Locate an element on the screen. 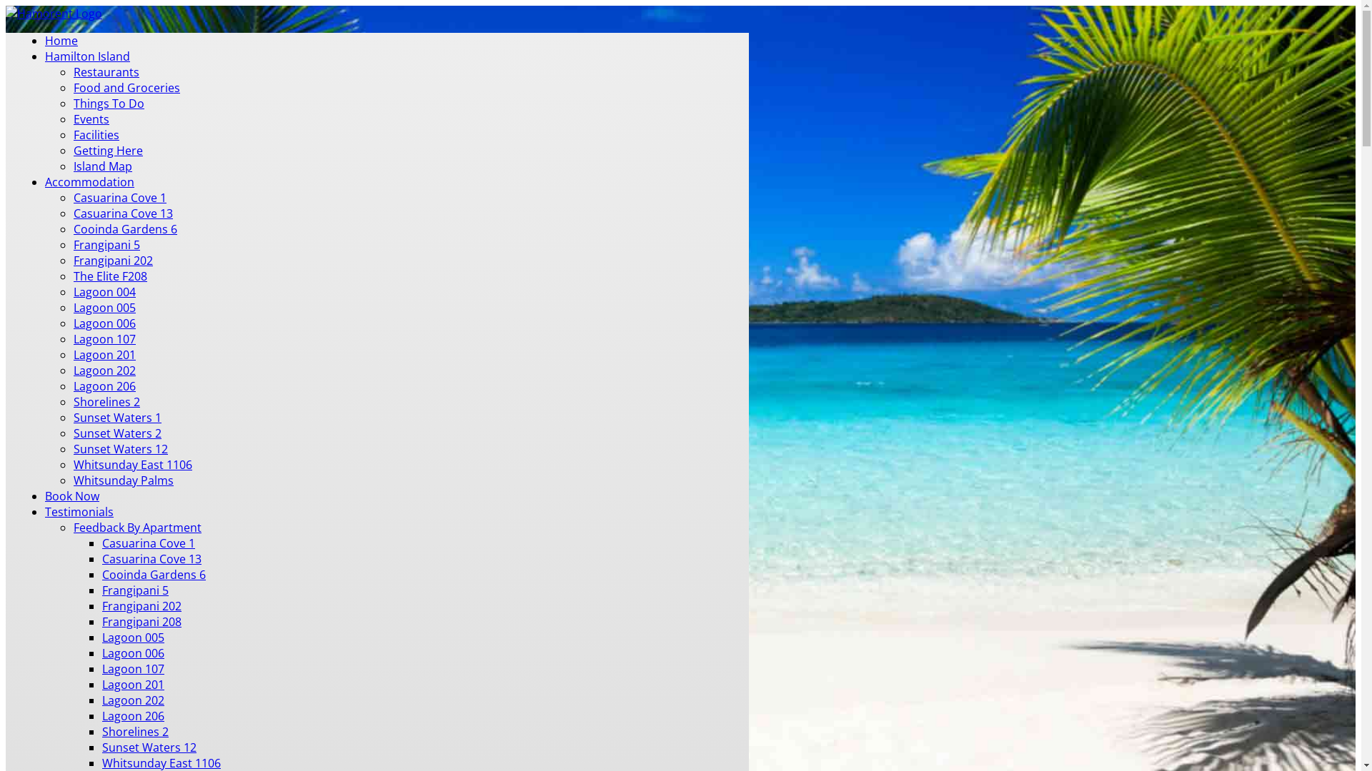 The width and height of the screenshot is (1372, 771). Accommodation is located at coordinates (90, 182).